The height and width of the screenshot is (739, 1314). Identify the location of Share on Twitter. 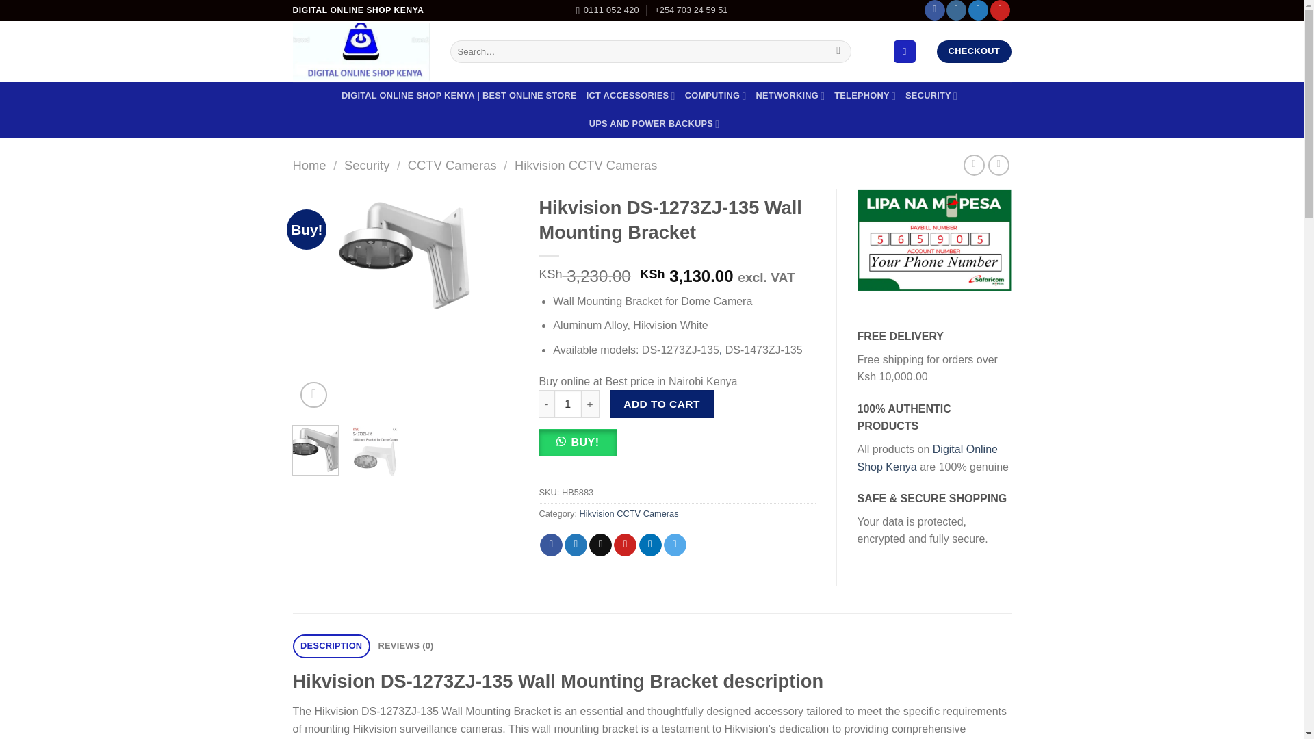
(576, 545).